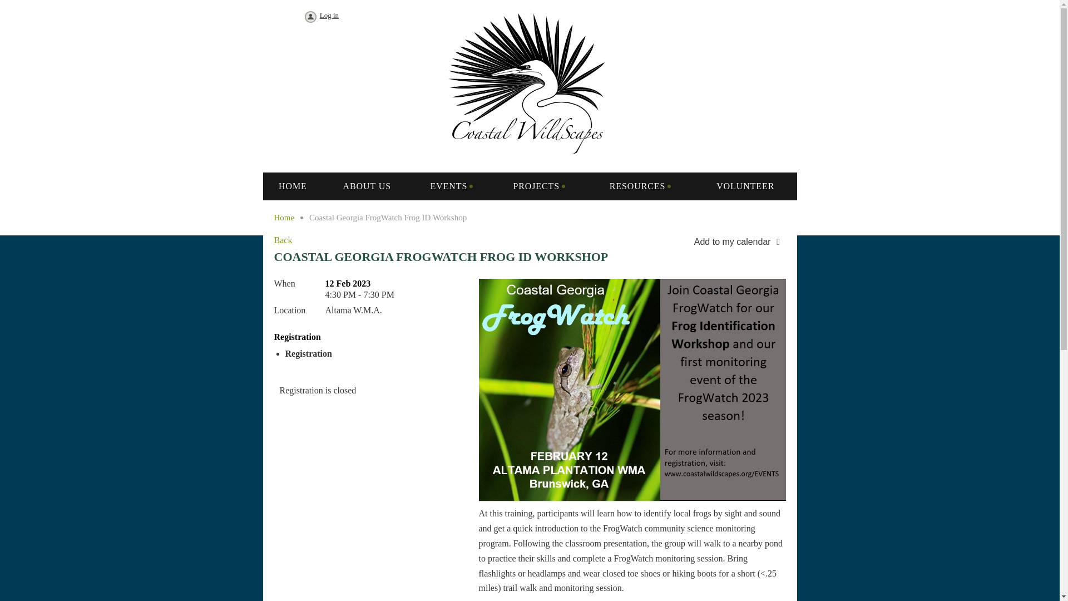  Describe the element at coordinates (293, 186) in the screenshot. I see `HOME` at that location.